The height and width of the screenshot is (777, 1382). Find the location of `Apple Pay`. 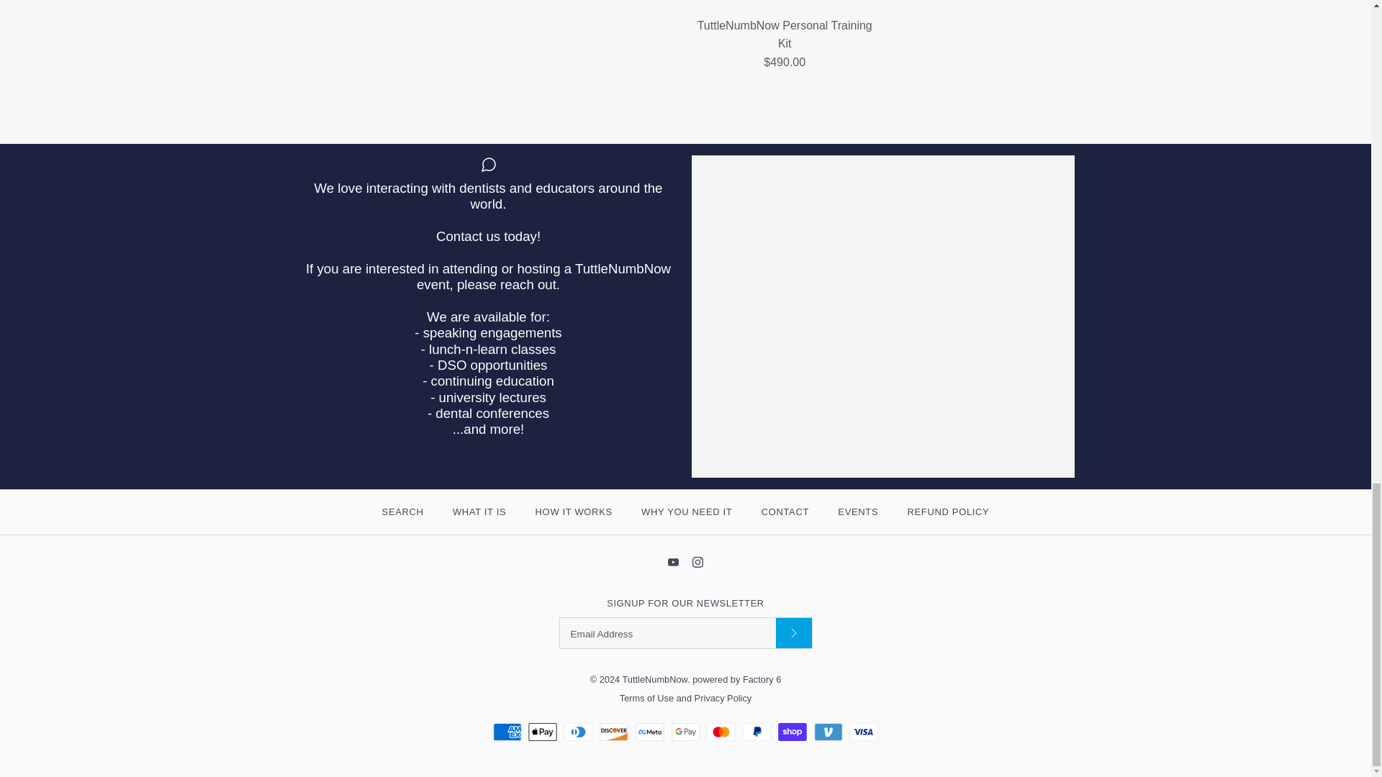

Apple Pay is located at coordinates (542, 732).